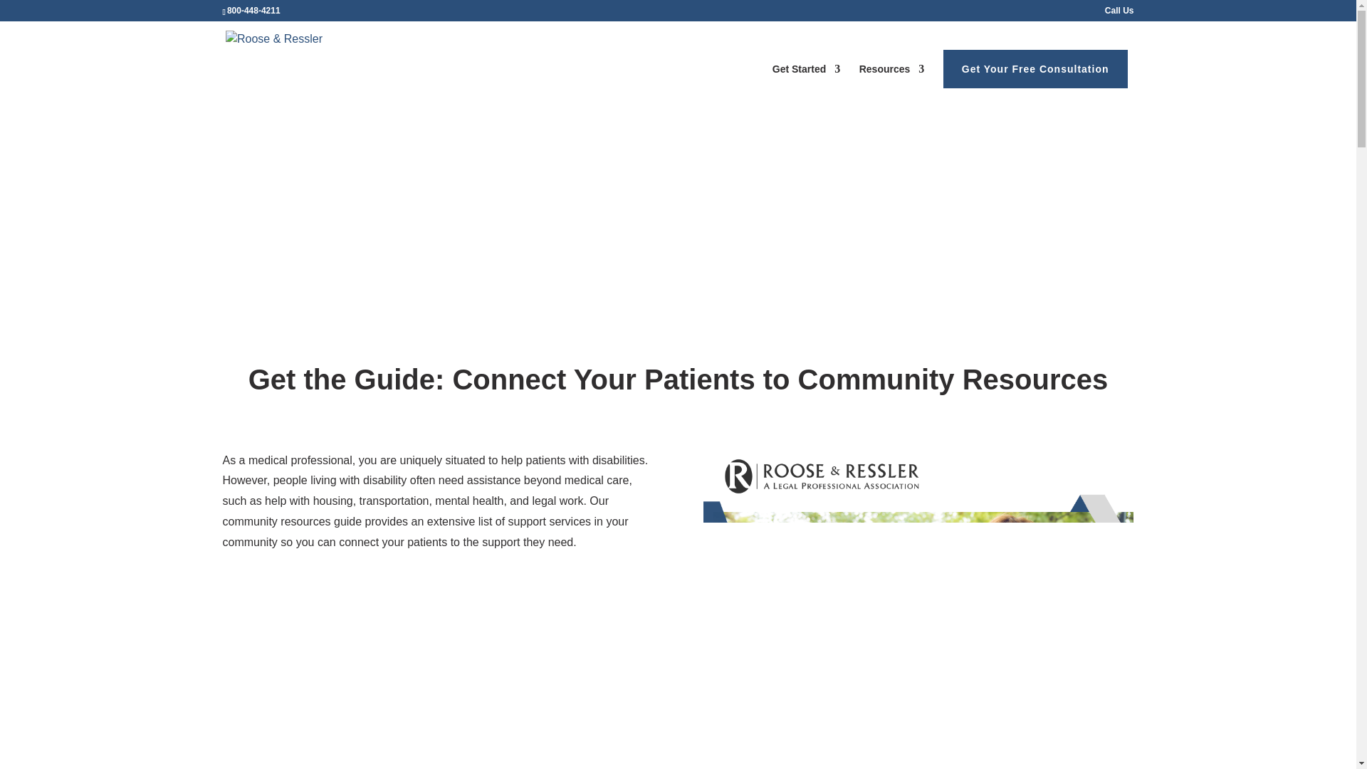 This screenshot has height=769, width=1367. I want to click on Call Us, so click(1119, 14).